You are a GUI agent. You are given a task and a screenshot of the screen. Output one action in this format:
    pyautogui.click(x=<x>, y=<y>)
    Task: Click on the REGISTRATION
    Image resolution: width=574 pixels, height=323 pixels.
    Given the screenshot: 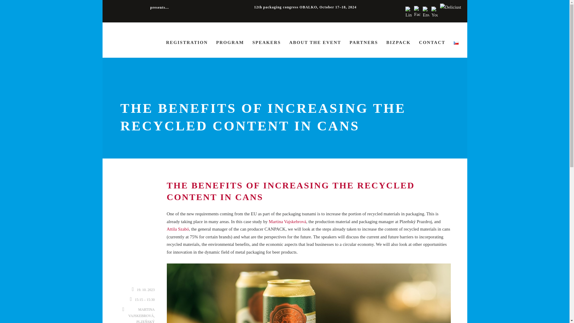 What is the action you would take?
    pyautogui.click(x=187, y=48)
    